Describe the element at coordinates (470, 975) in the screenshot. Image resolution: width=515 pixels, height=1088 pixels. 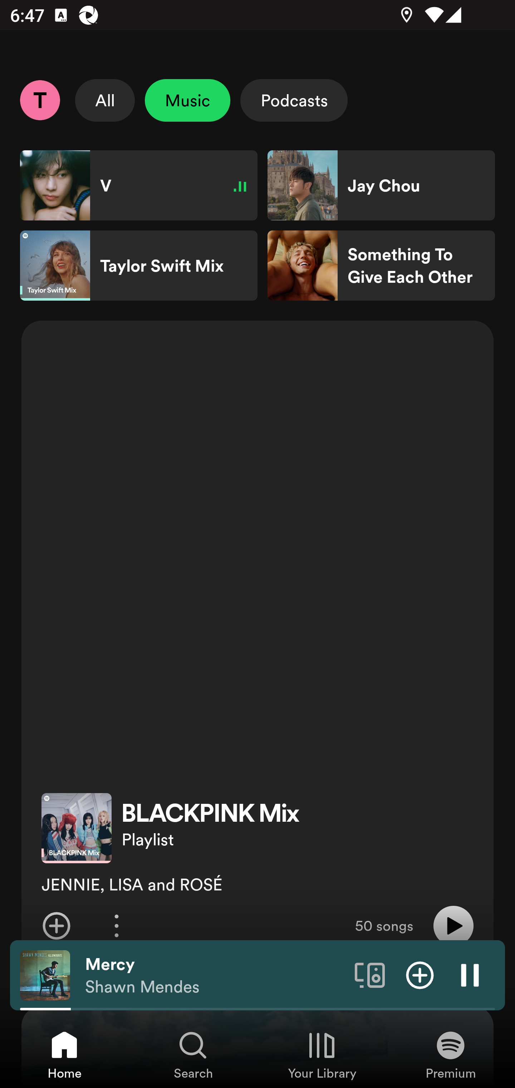
I see `Pause` at that location.